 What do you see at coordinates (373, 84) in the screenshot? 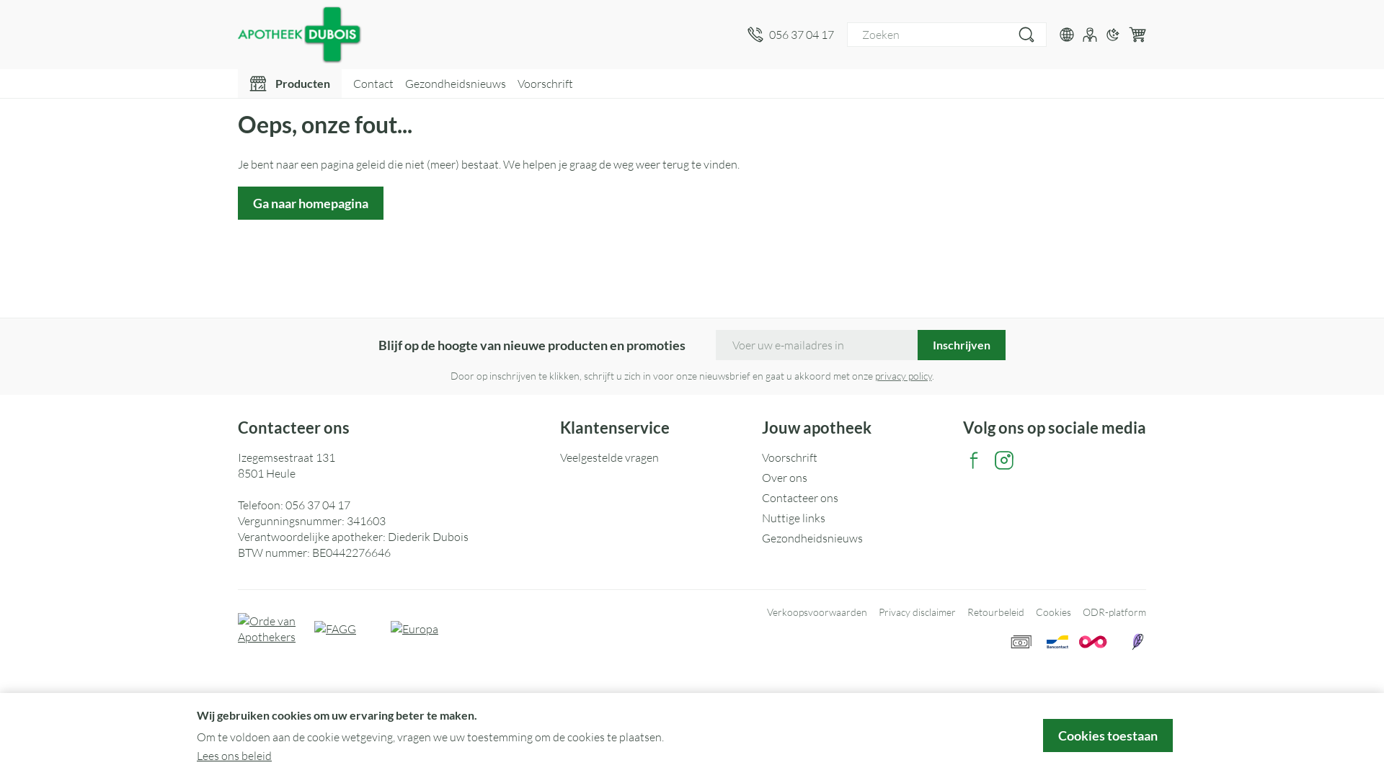
I see `Contact` at bounding box center [373, 84].